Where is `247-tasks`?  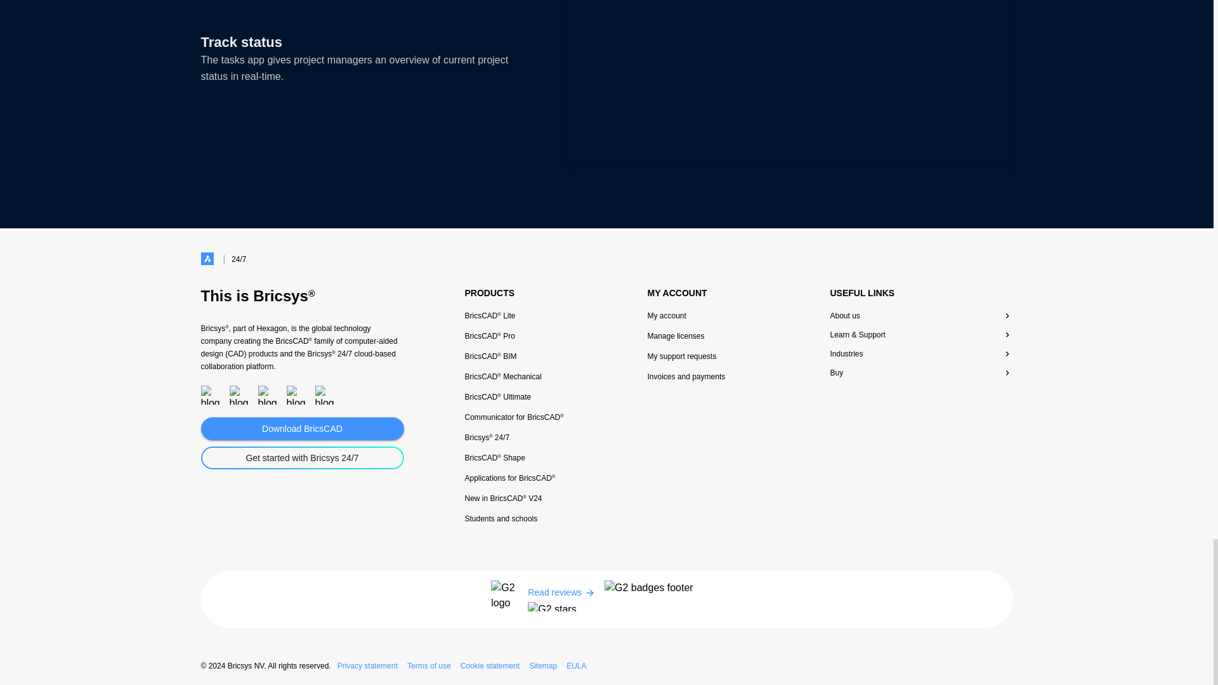 247-tasks is located at coordinates (787, 82).